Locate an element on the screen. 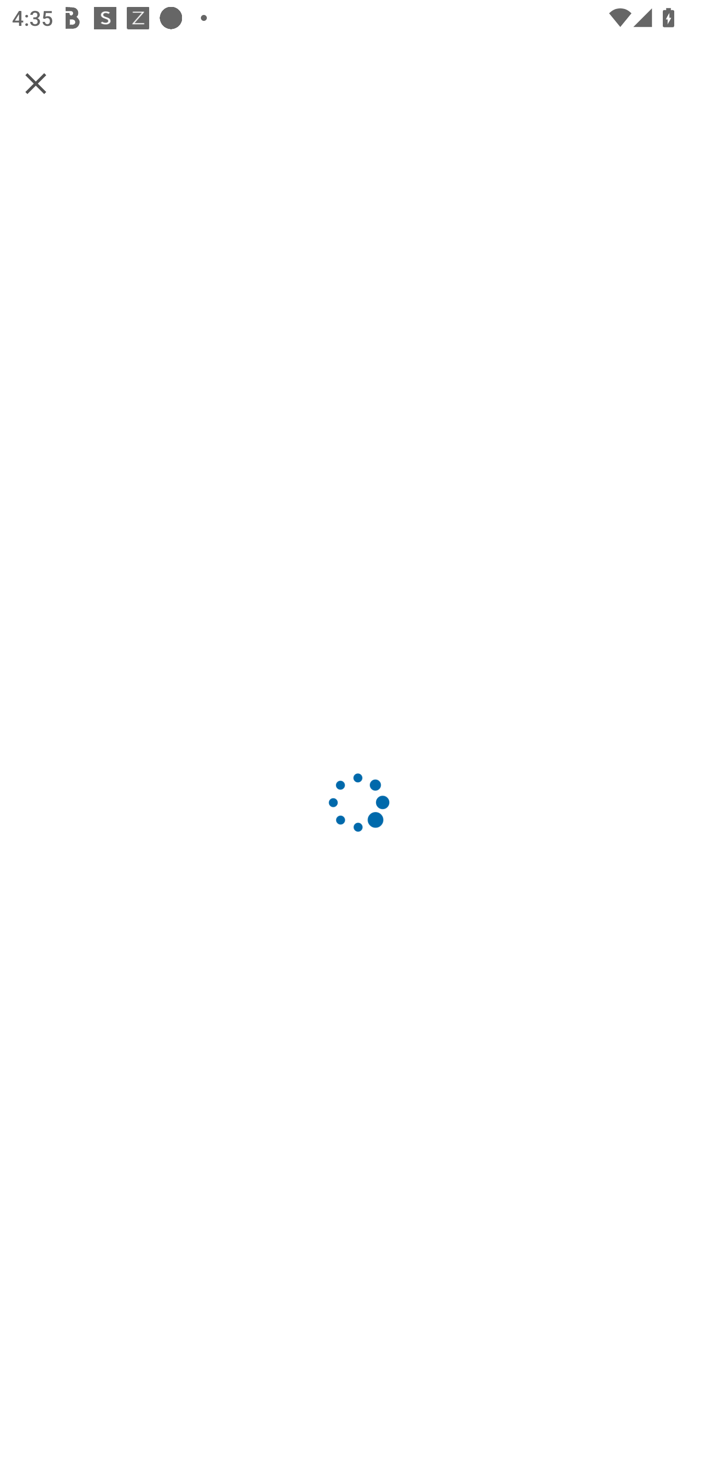 The width and height of the screenshot is (716, 1473). Close is located at coordinates (36, 83).